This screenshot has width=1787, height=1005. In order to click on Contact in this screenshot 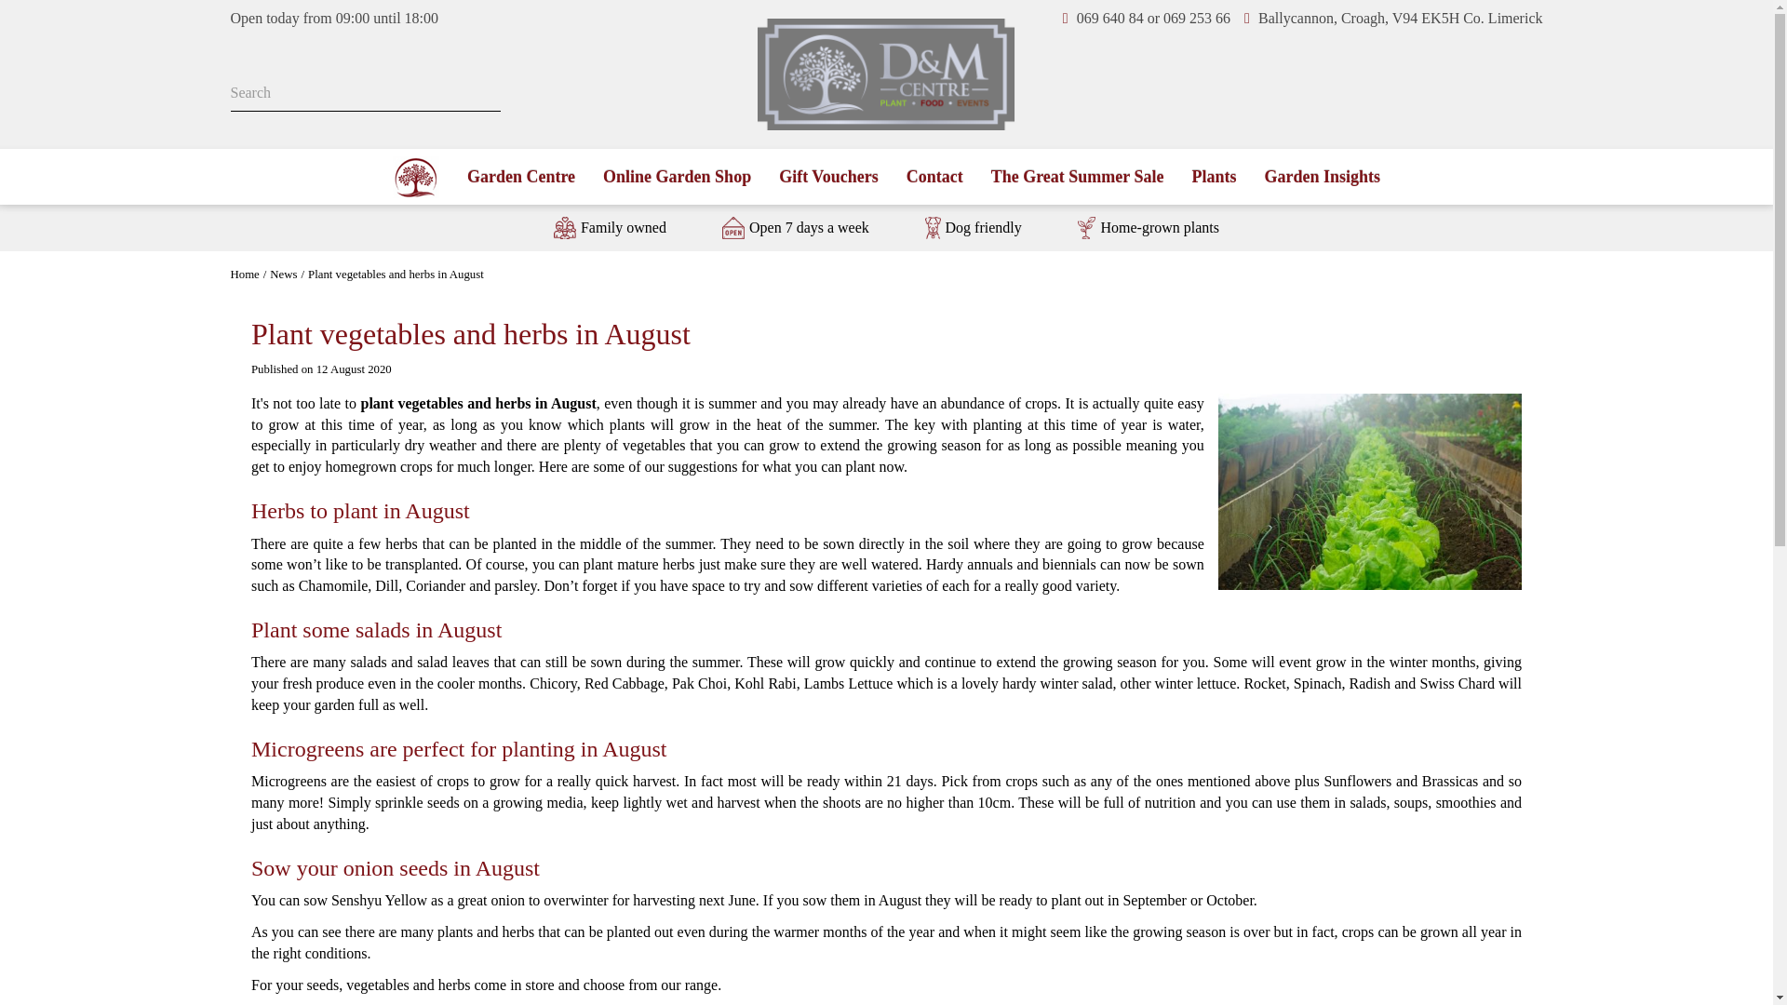, I will do `click(934, 177)`.